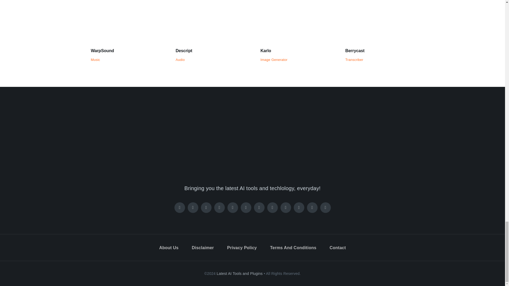 The width and height of the screenshot is (509, 286). I want to click on Dribbble, so click(286, 207).